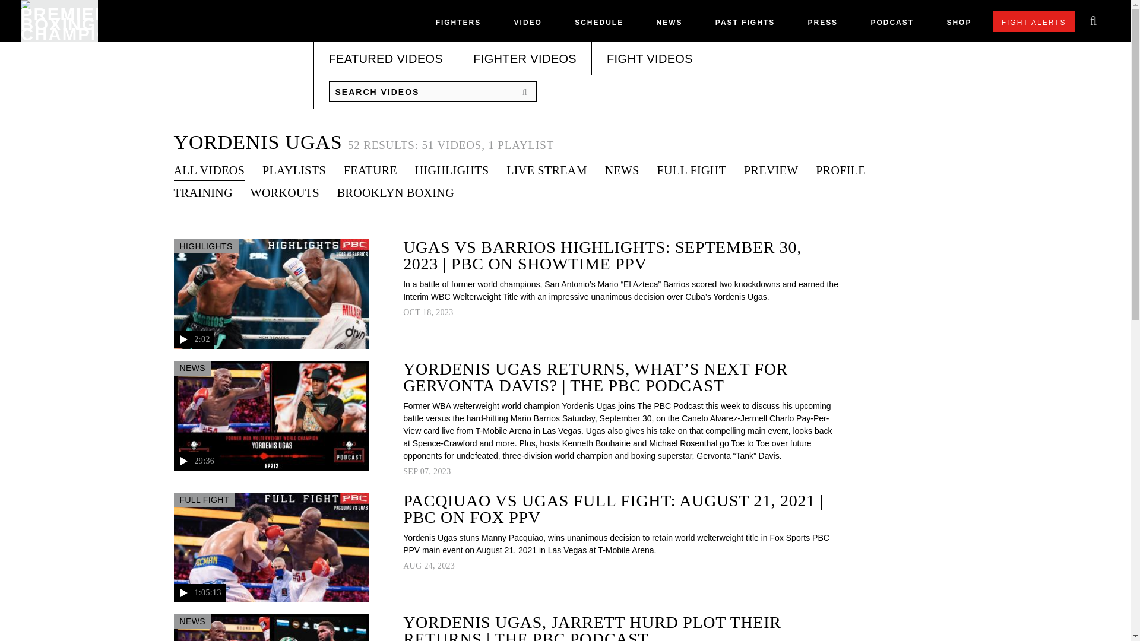  What do you see at coordinates (386, 59) in the screenshot?
I see `FEATURED VIDEOS` at bounding box center [386, 59].